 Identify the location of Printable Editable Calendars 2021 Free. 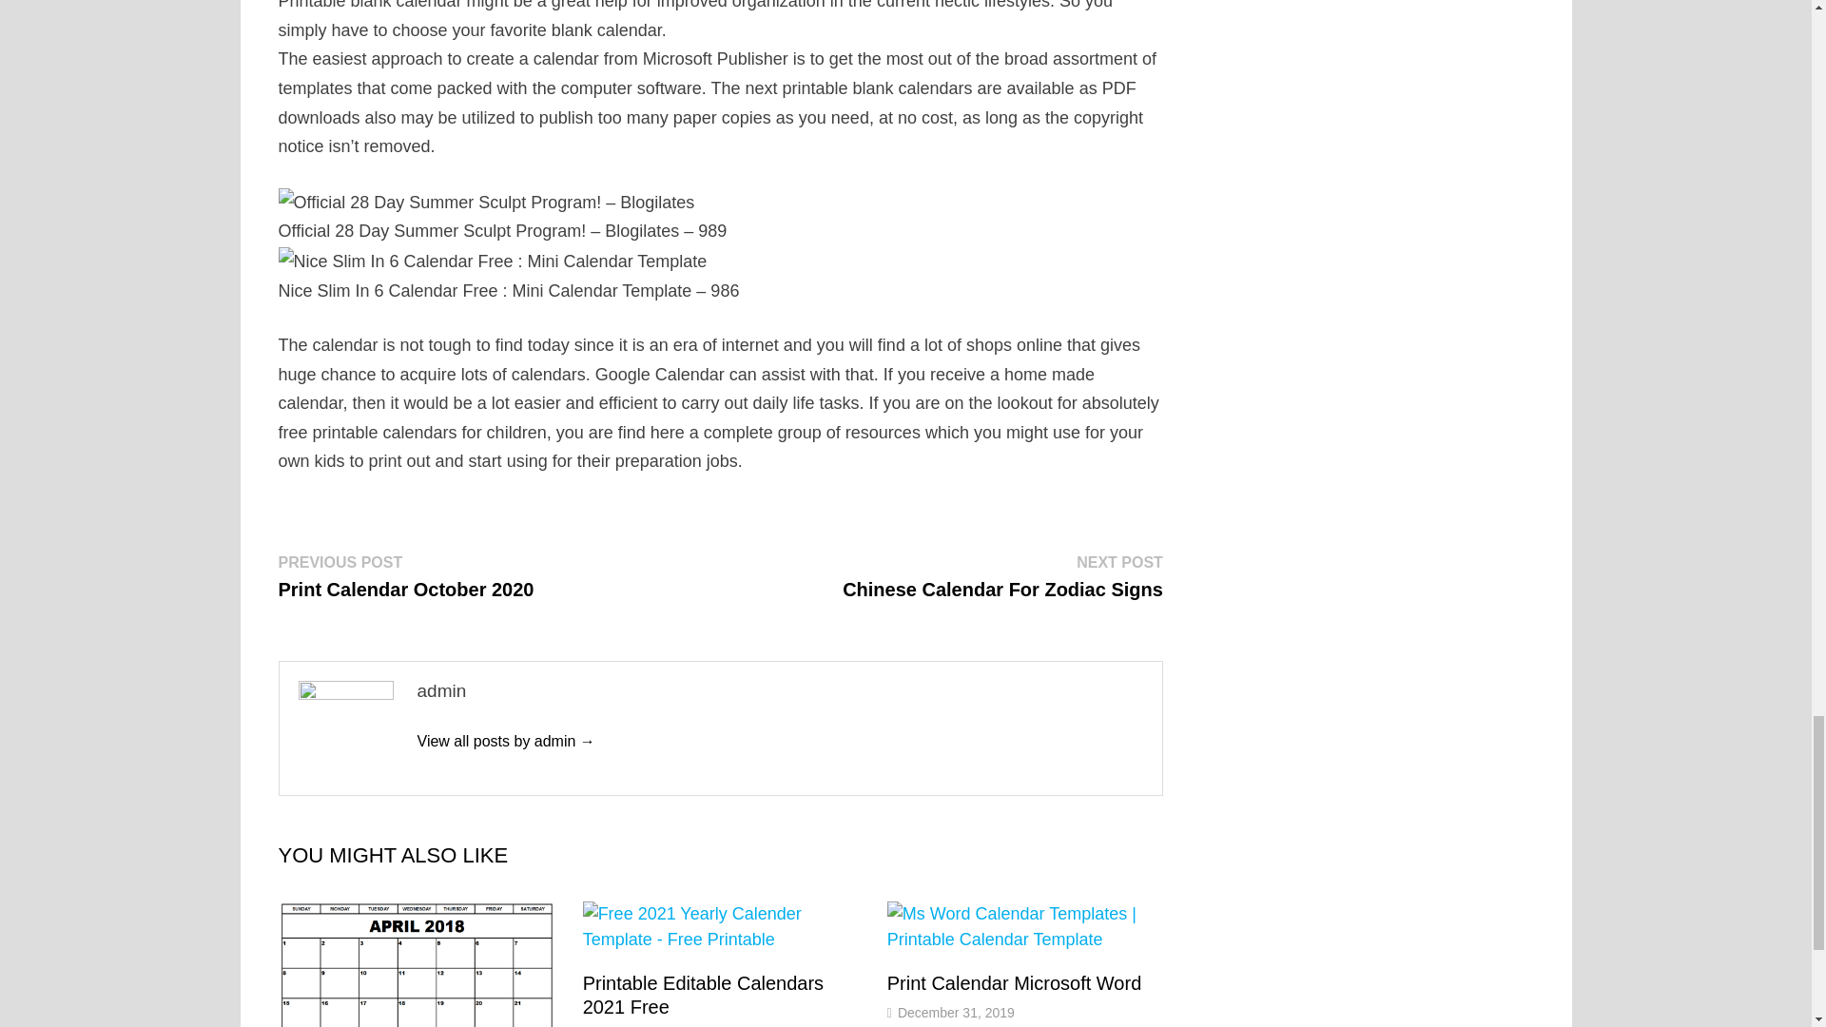
(492, 262).